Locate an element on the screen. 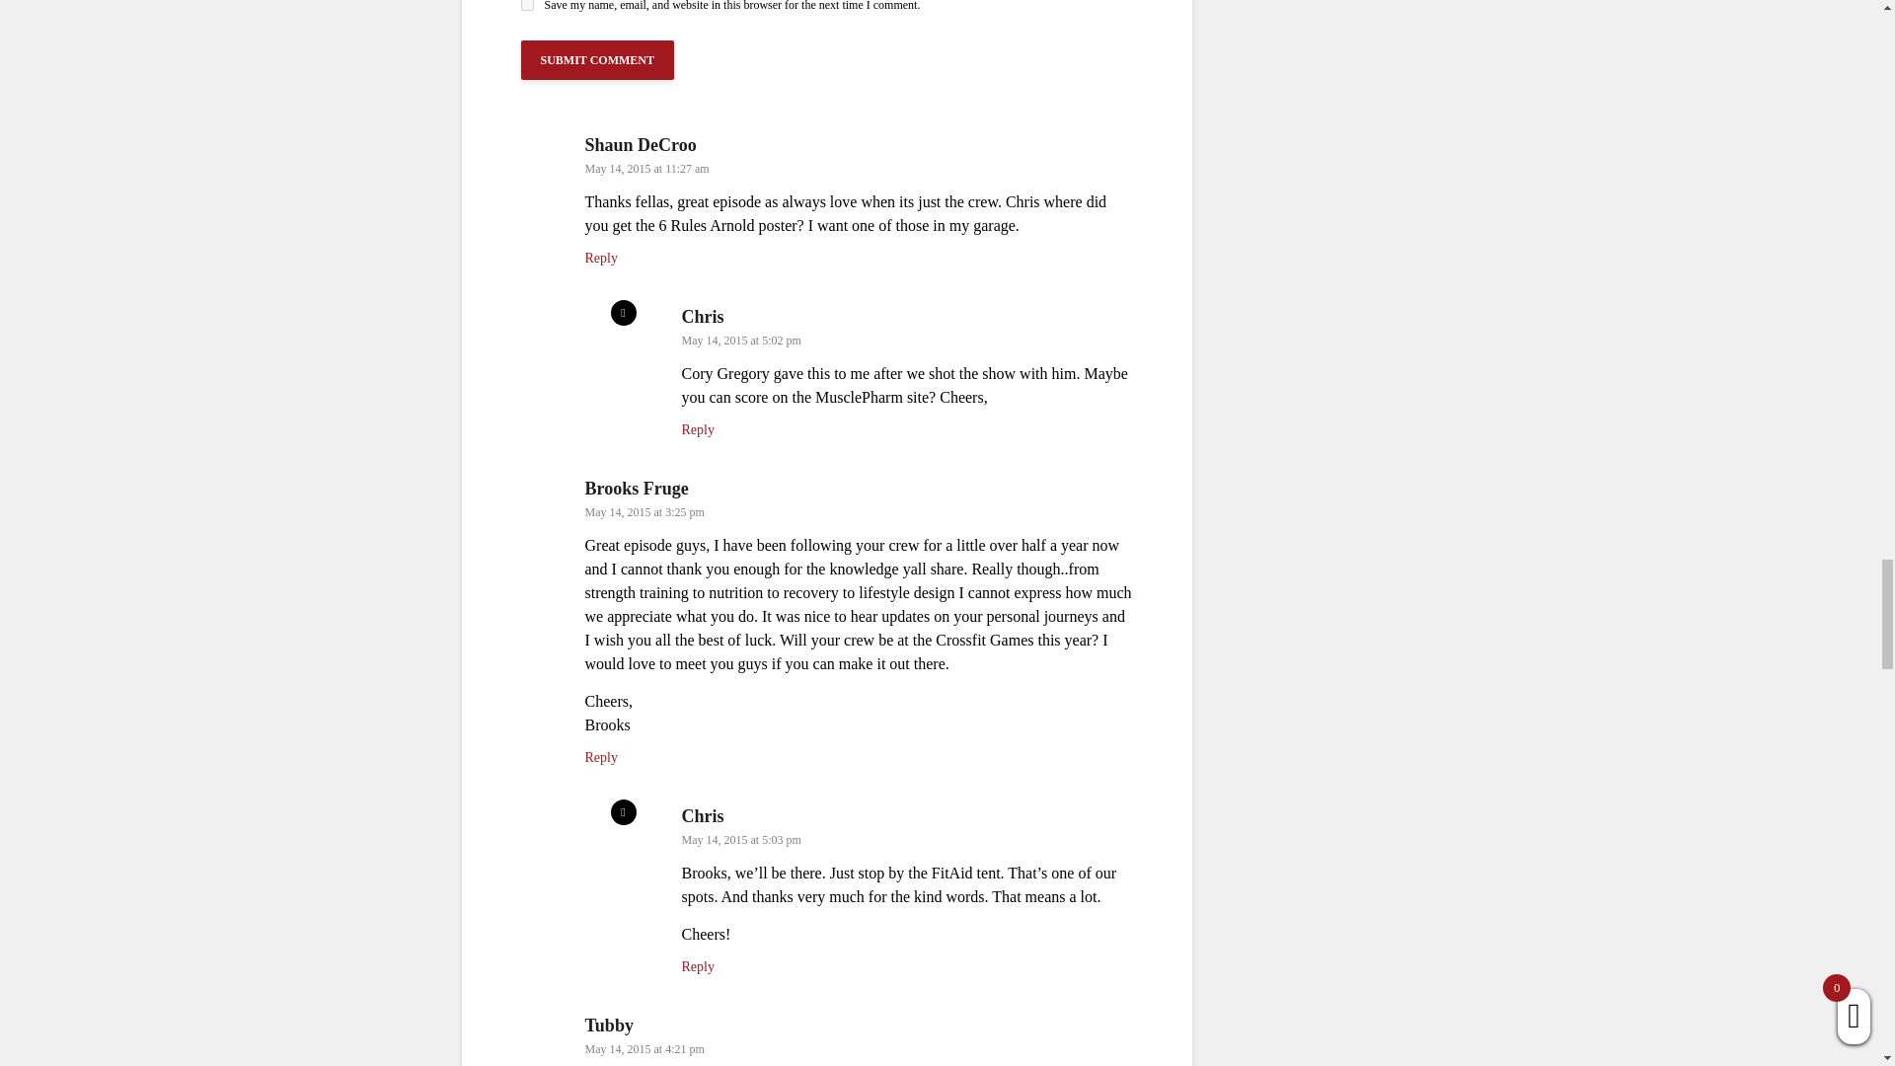 This screenshot has width=1895, height=1066. Submit Comment is located at coordinates (598, 60).